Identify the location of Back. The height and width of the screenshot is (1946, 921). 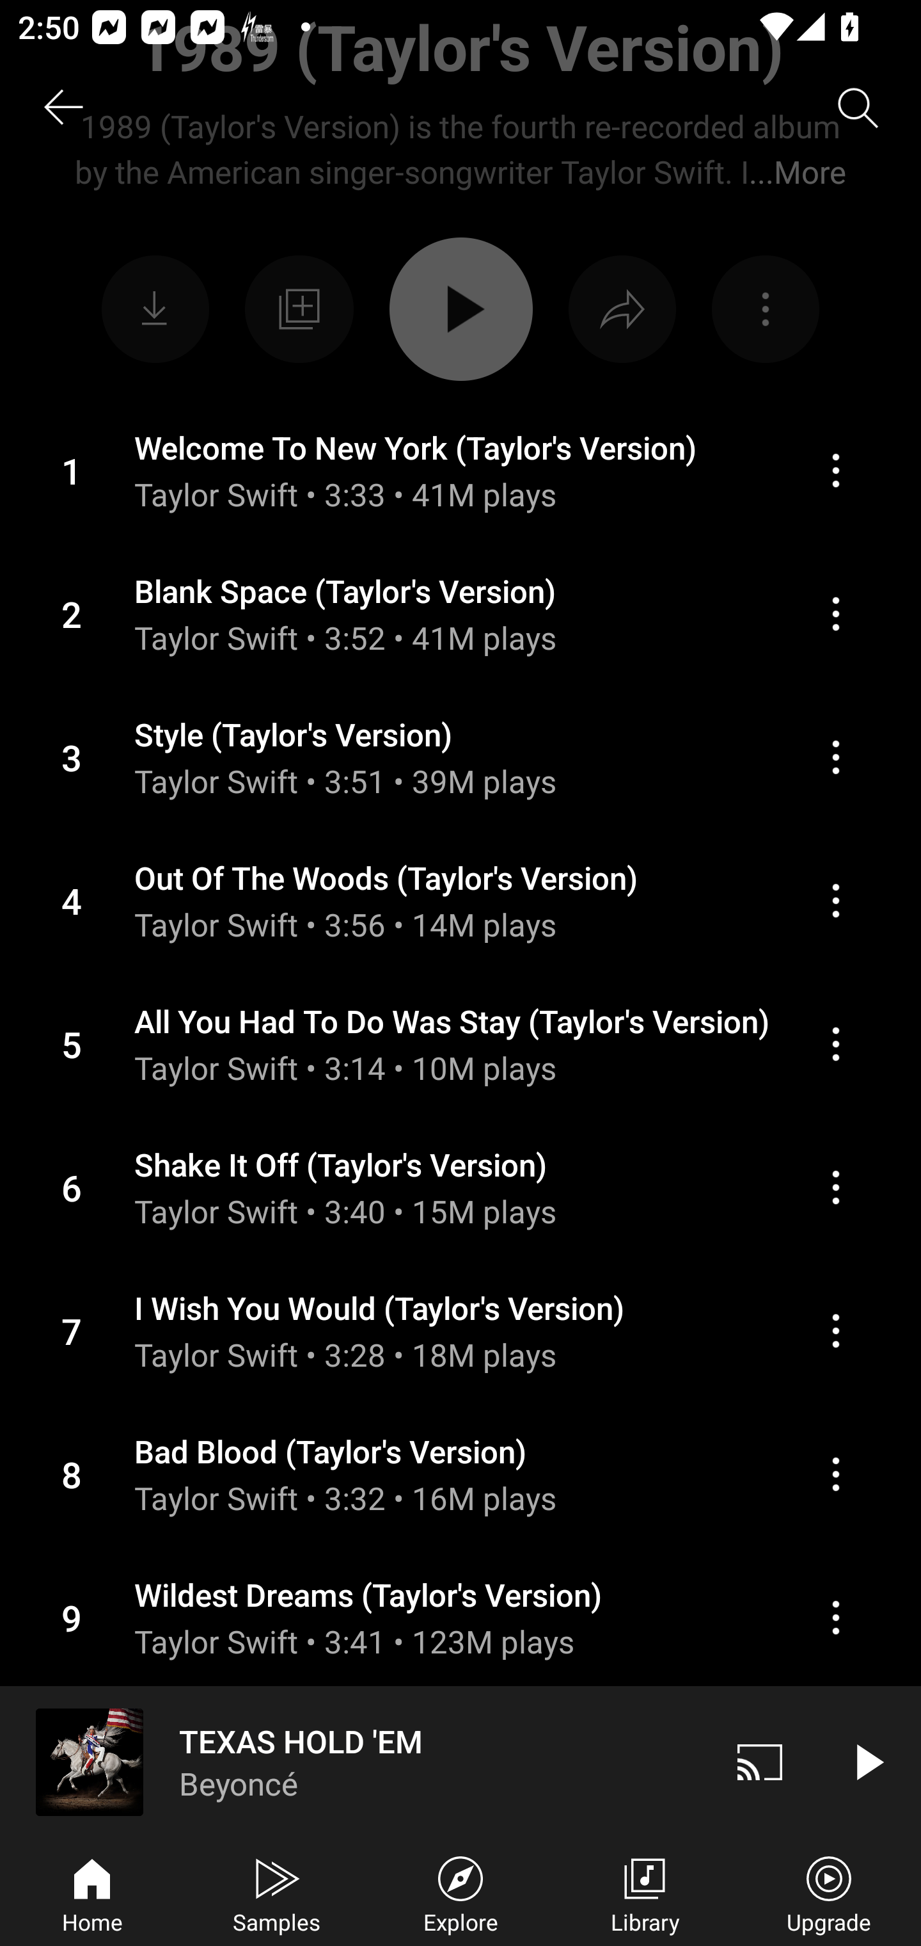
(63, 108).